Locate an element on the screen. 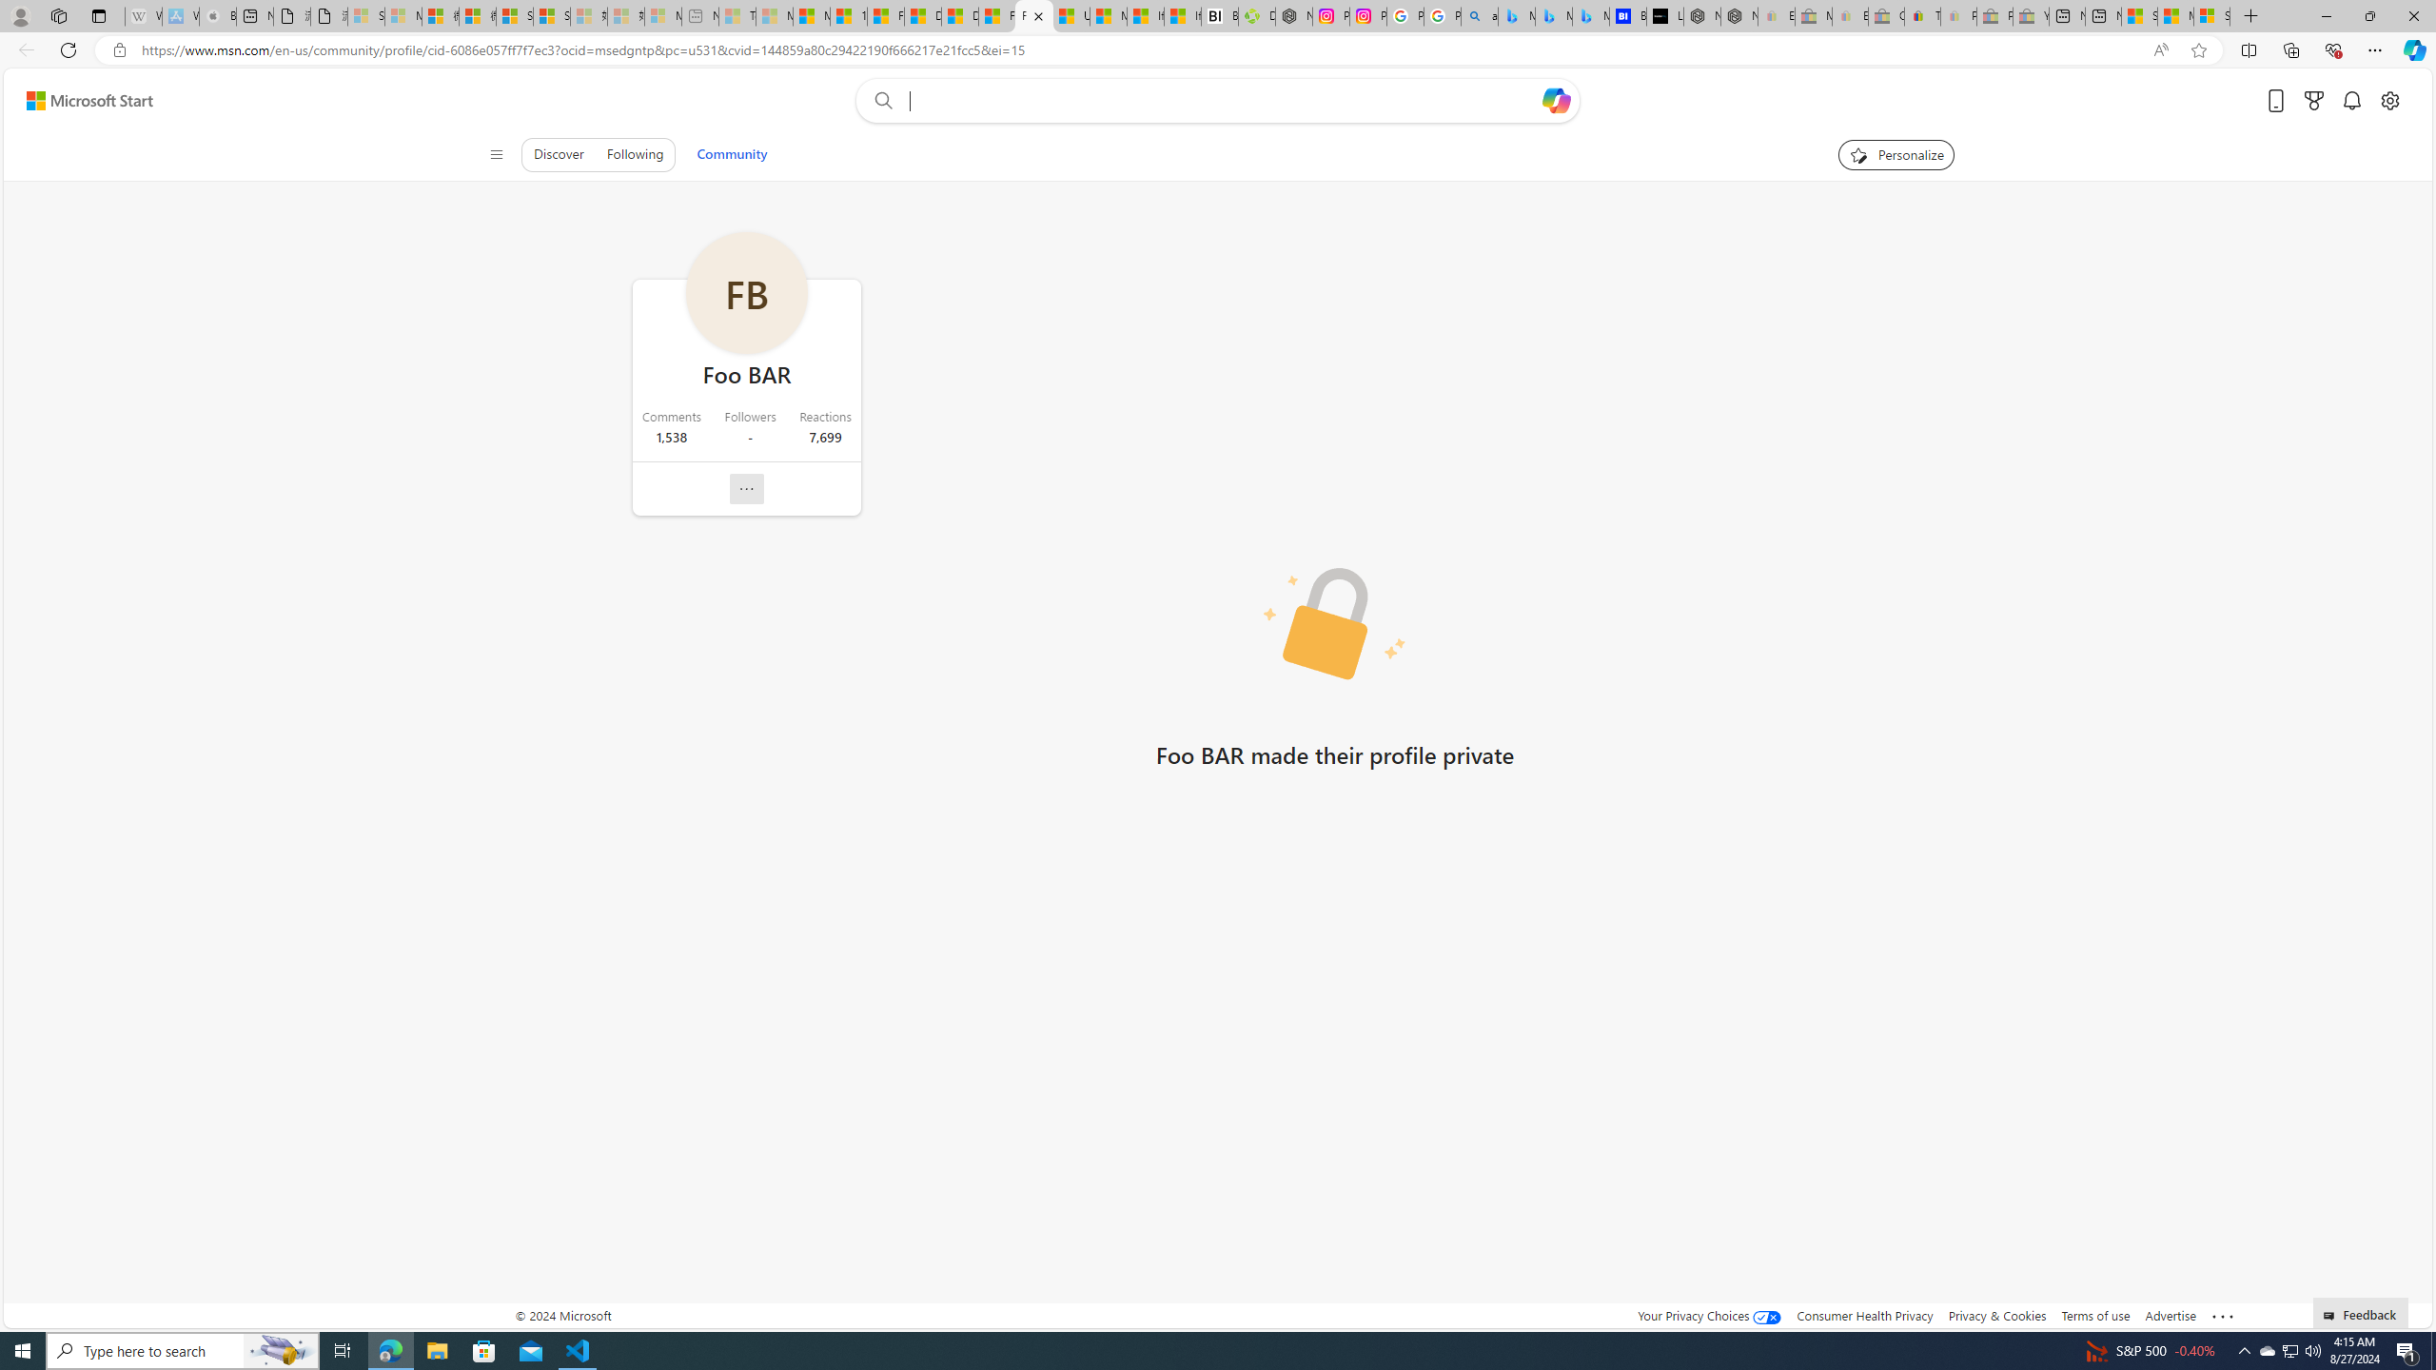 Image resolution: width=2436 pixels, height=1370 pixels. Marine life - MSN - Sleeping is located at coordinates (775, 16).